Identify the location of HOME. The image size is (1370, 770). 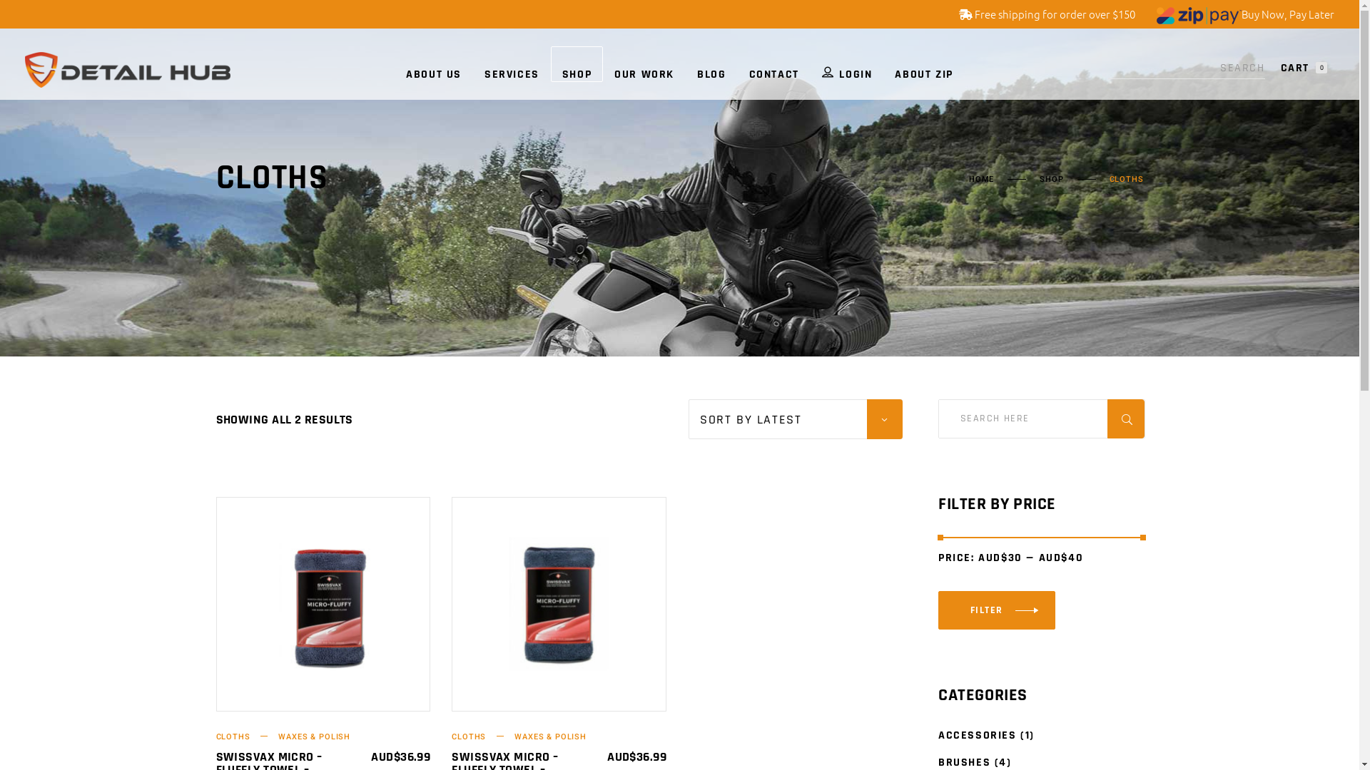
(982, 180).